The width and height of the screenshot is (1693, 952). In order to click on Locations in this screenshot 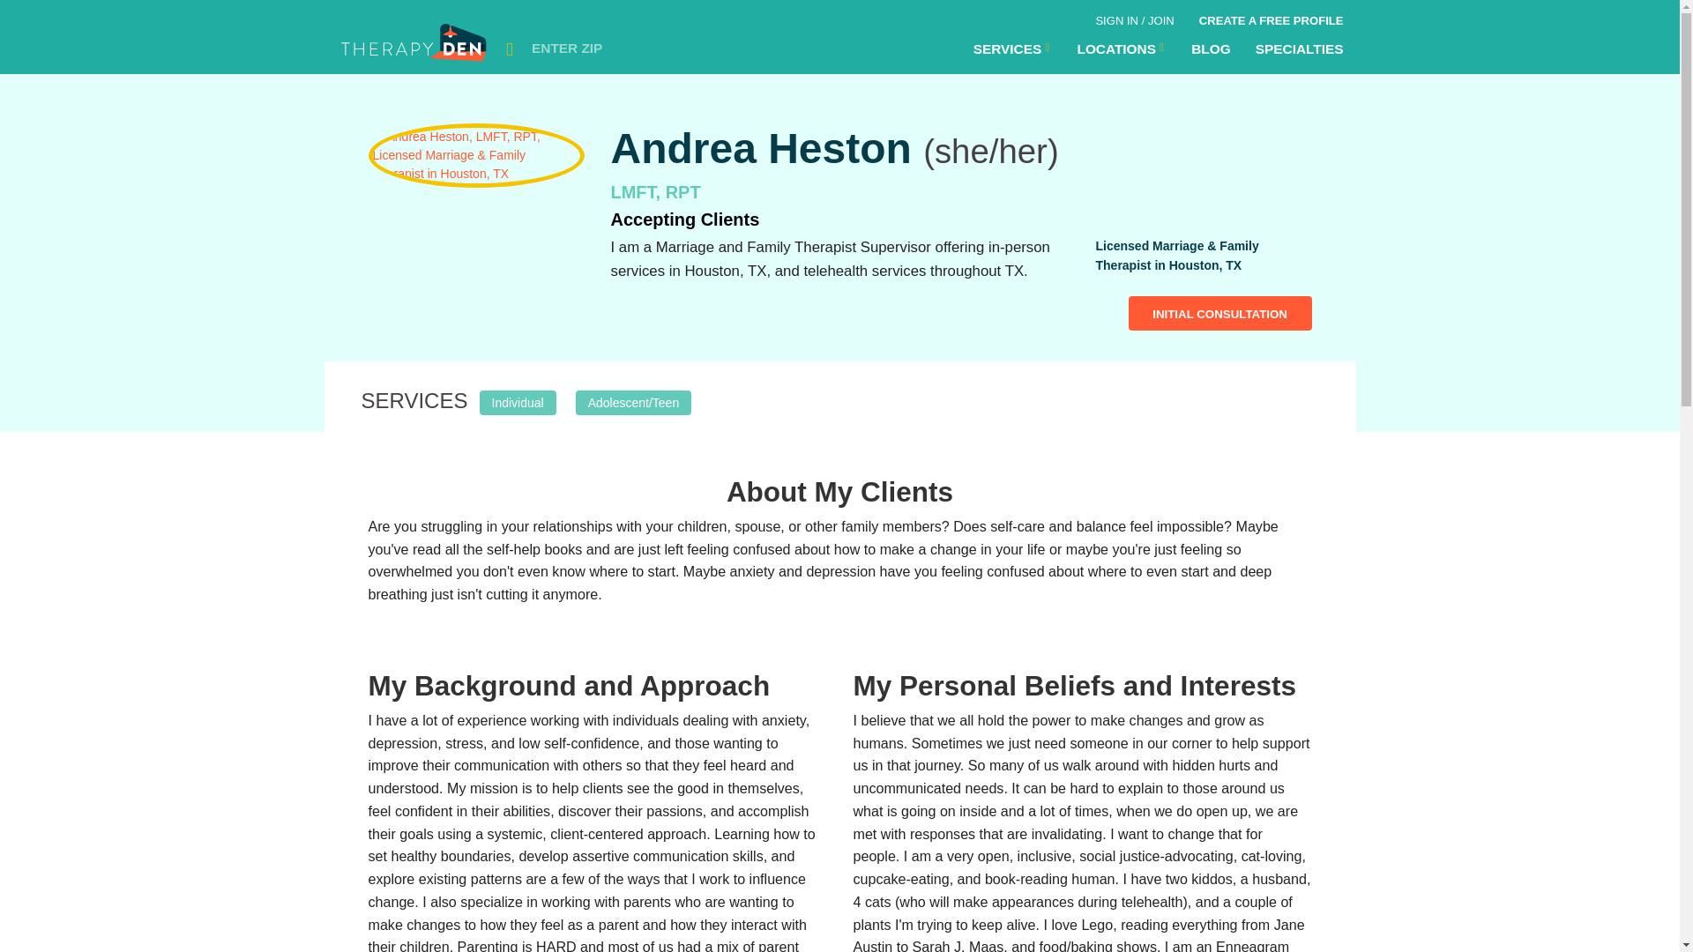, I will do `click(1012, 48)`.